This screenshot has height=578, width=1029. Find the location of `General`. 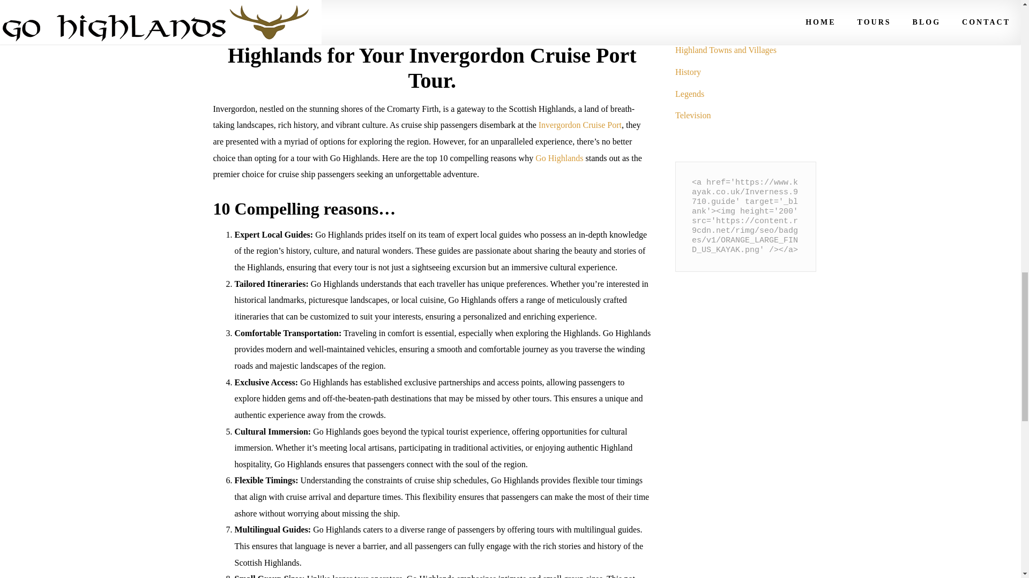

General is located at coordinates (689, 28).